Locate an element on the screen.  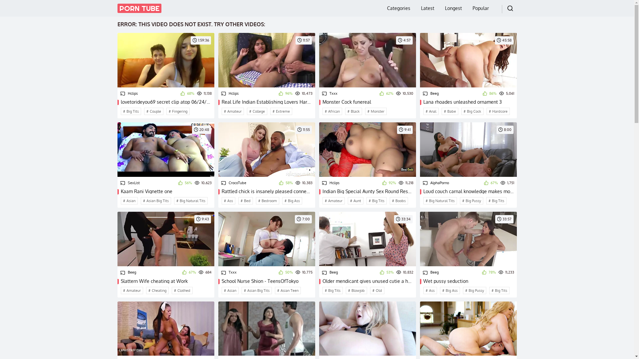
School Nurse Shion - TeensOfTokyo is located at coordinates (267, 281).